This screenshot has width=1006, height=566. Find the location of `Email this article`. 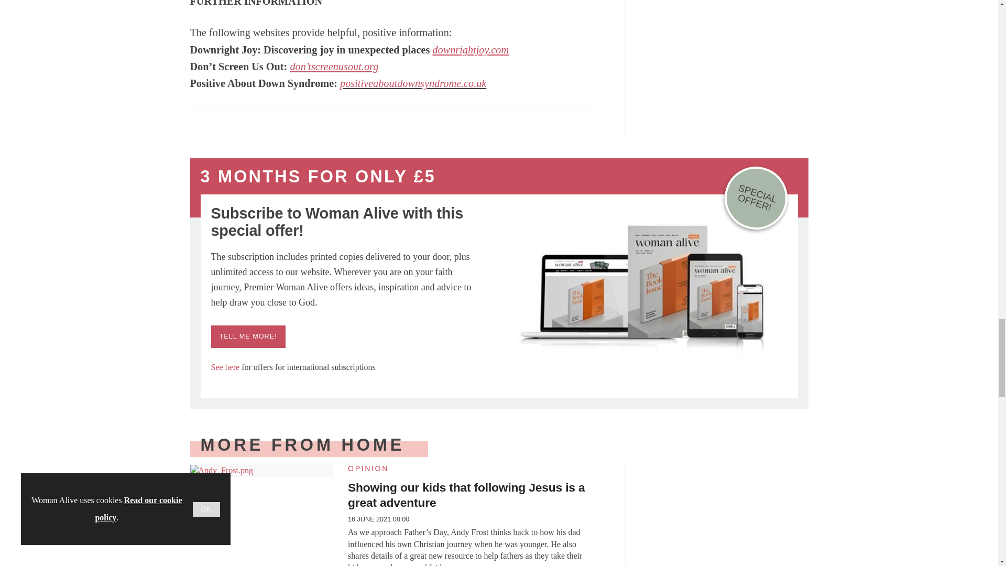

Email this article is located at coordinates (267, 122).